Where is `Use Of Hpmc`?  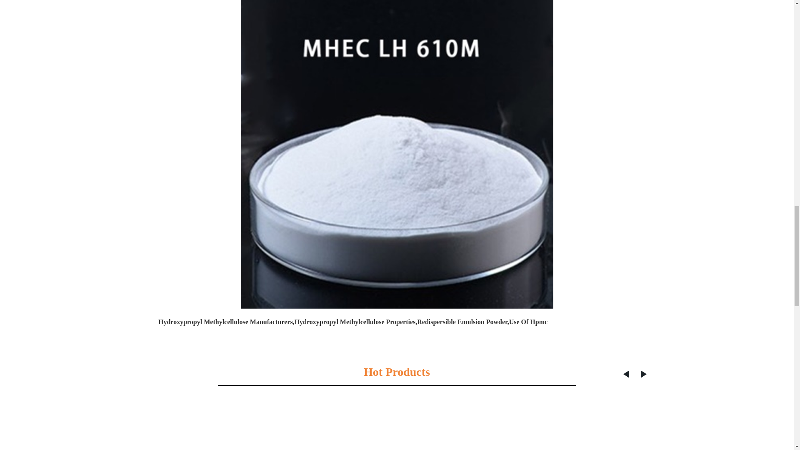 Use Of Hpmc is located at coordinates (528, 322).